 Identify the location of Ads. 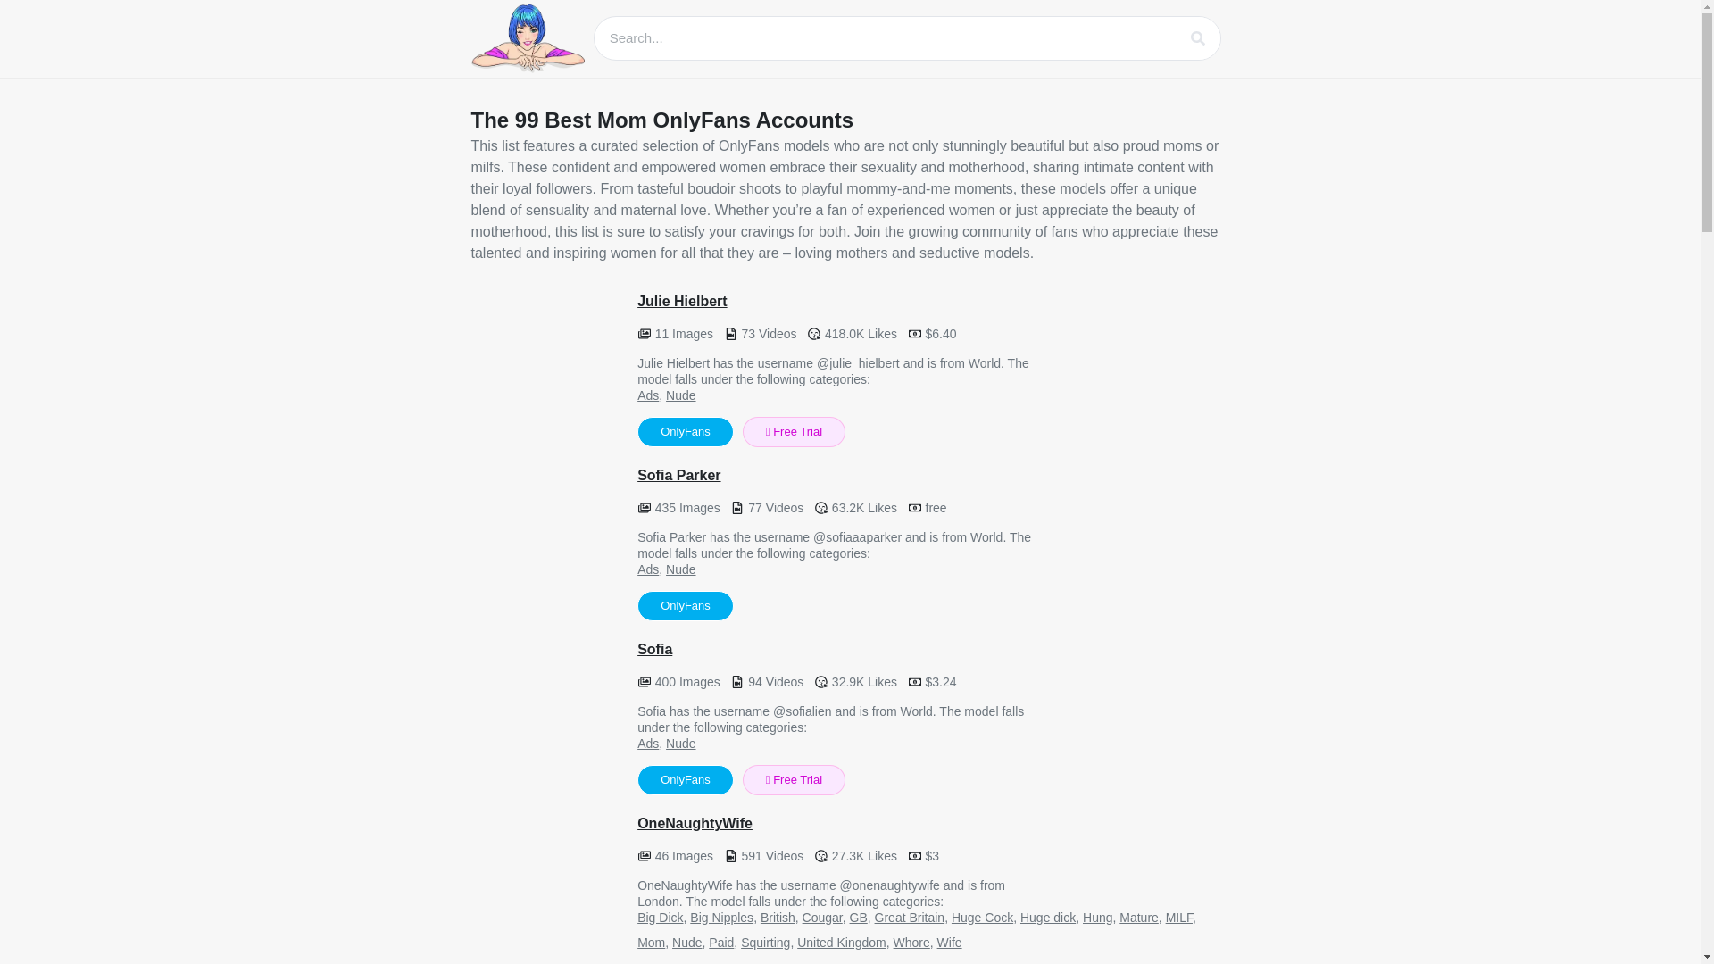
(648, 395).